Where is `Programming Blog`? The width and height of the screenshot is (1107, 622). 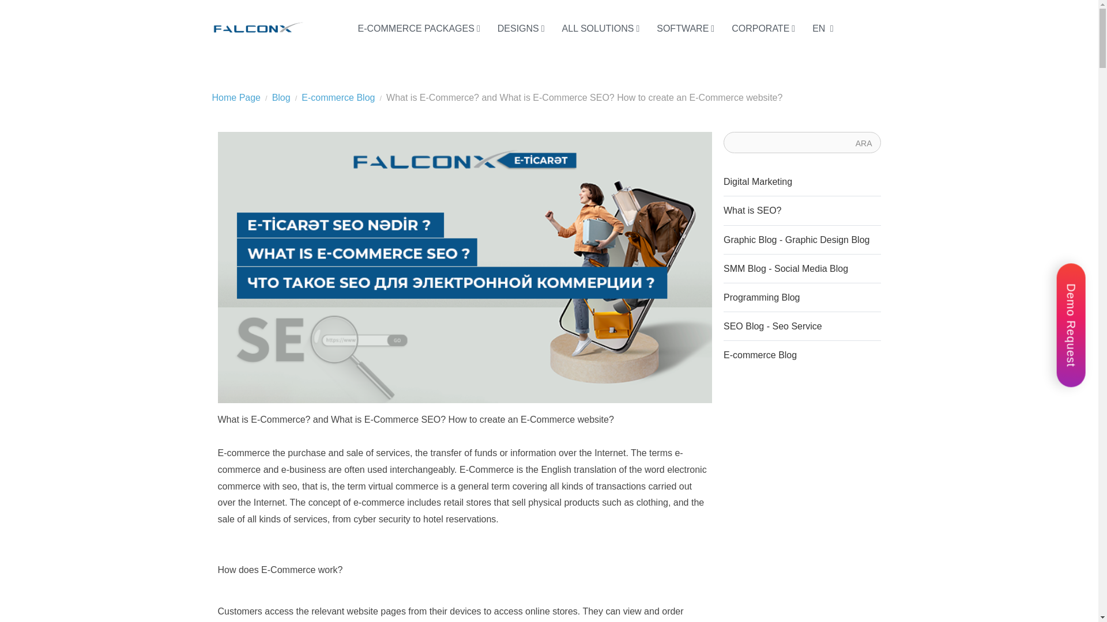 Programming Blog is located at coordinates (803, 298).